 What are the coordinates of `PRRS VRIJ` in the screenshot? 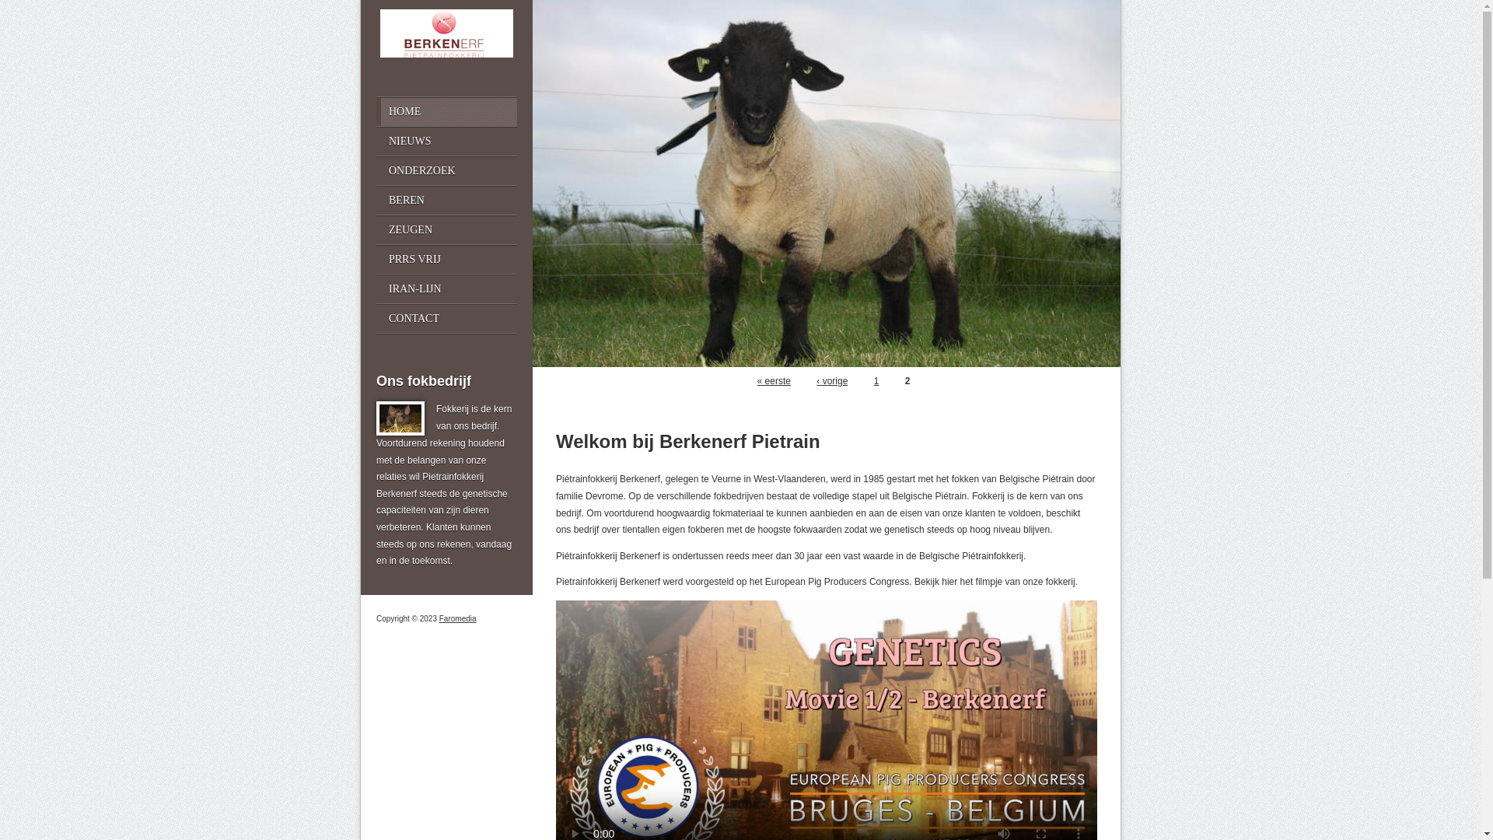 It's located at (446, 260).